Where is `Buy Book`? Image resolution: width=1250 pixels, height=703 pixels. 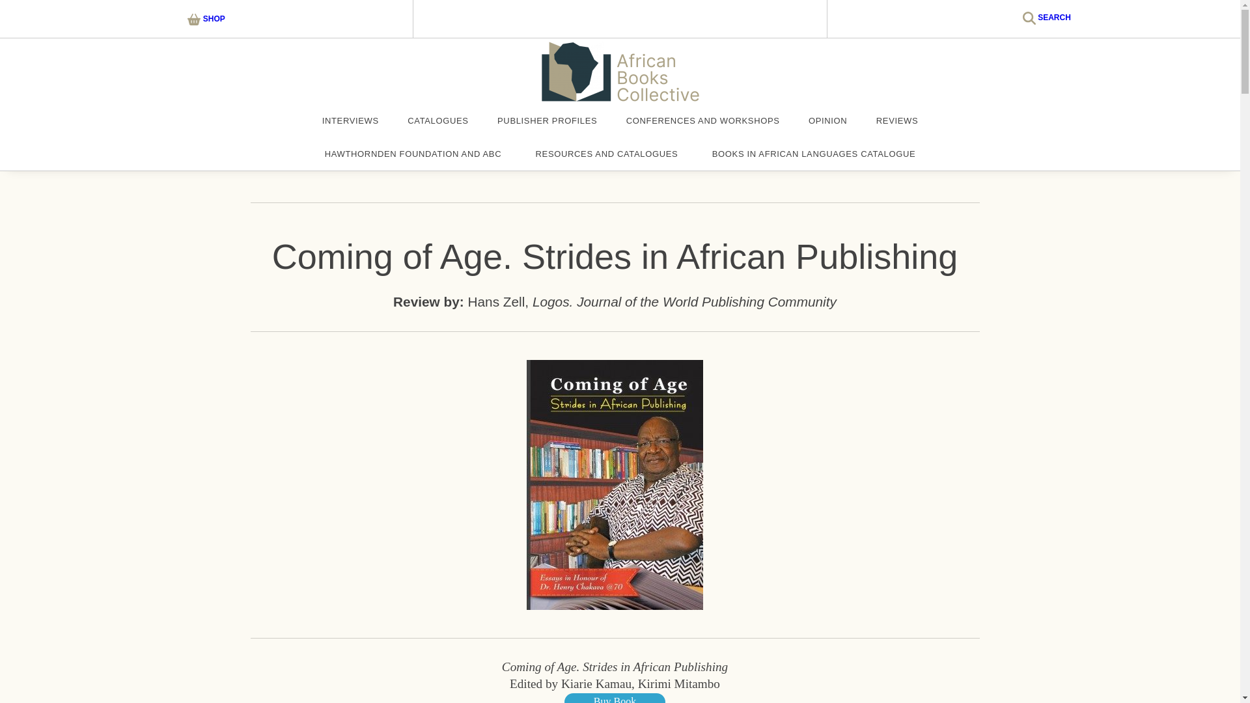
Buy Book is located at coordinates (615, 698).